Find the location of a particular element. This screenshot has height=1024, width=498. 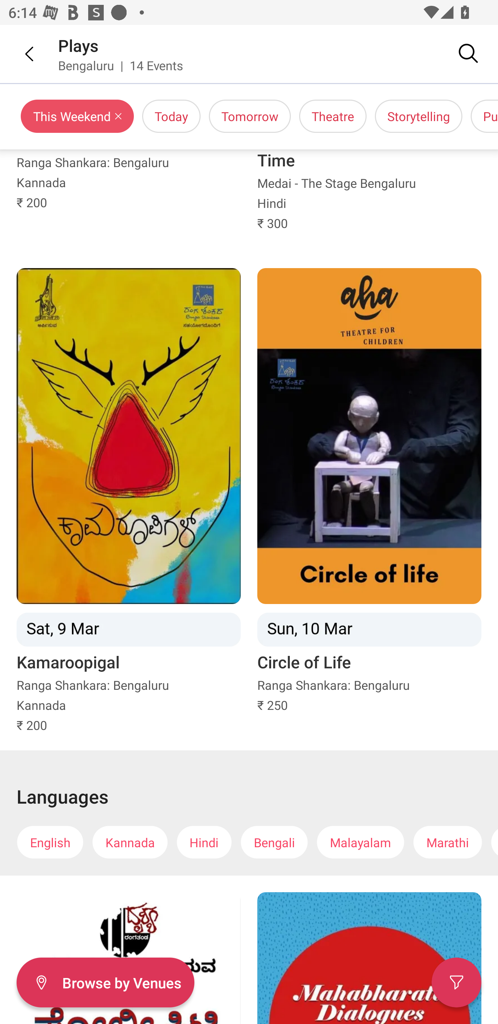

Circle of Life Ranga Shankara: Bengaluru ₹ 250 is located at coordinates (369, 501).